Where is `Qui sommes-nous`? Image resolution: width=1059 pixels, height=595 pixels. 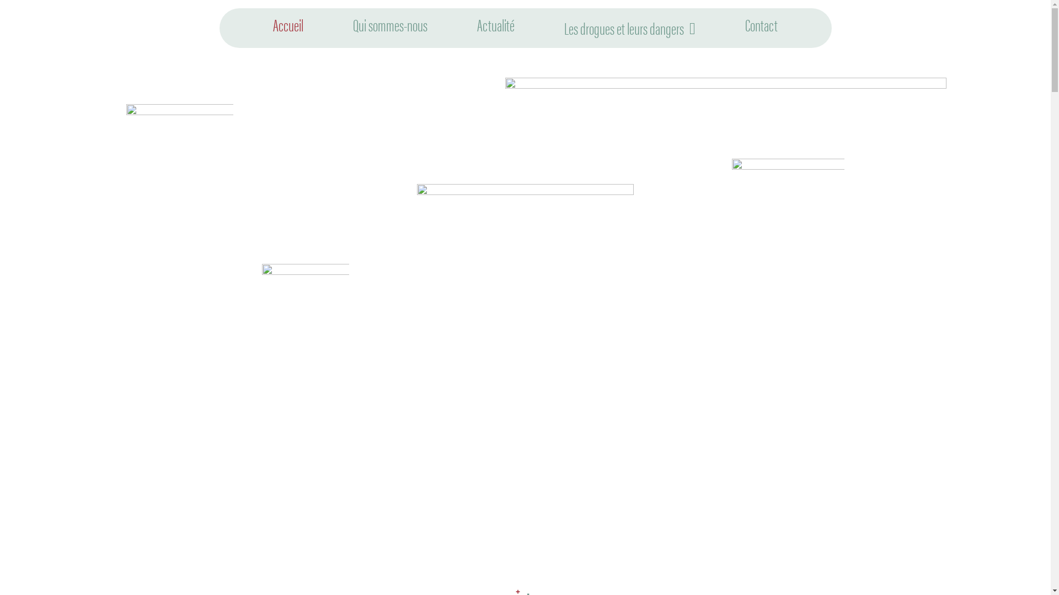
Qui sommes-nous is located at coordinates (391, 25).